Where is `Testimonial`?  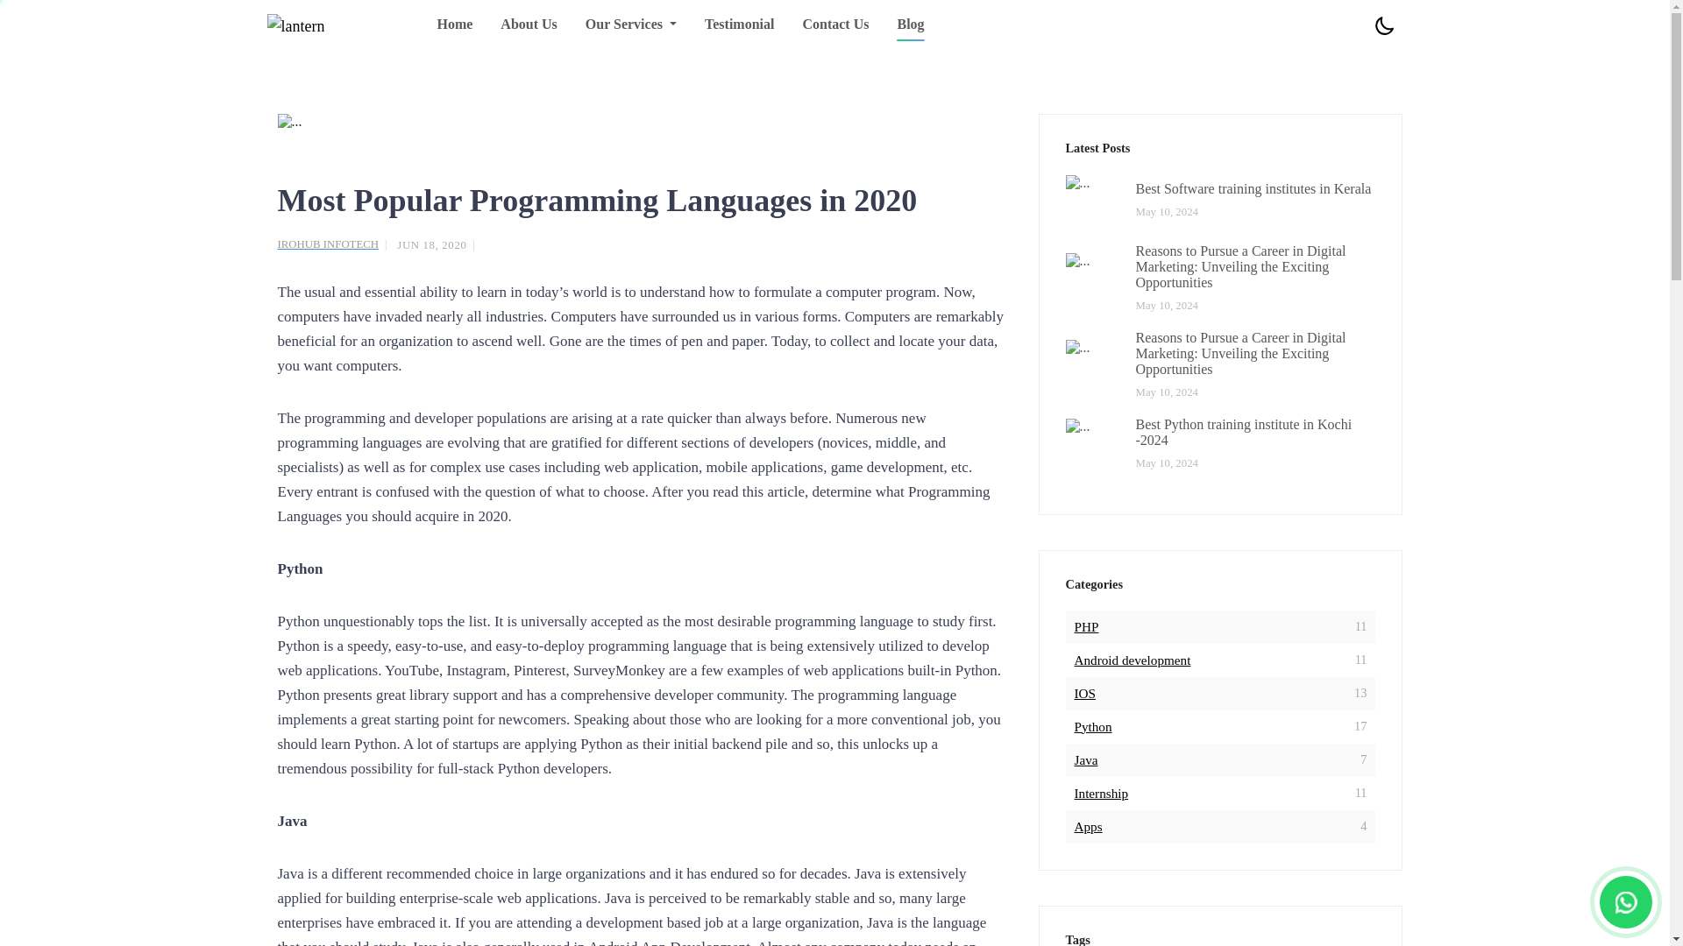
Testimonial is located at coordinates (454, 26).